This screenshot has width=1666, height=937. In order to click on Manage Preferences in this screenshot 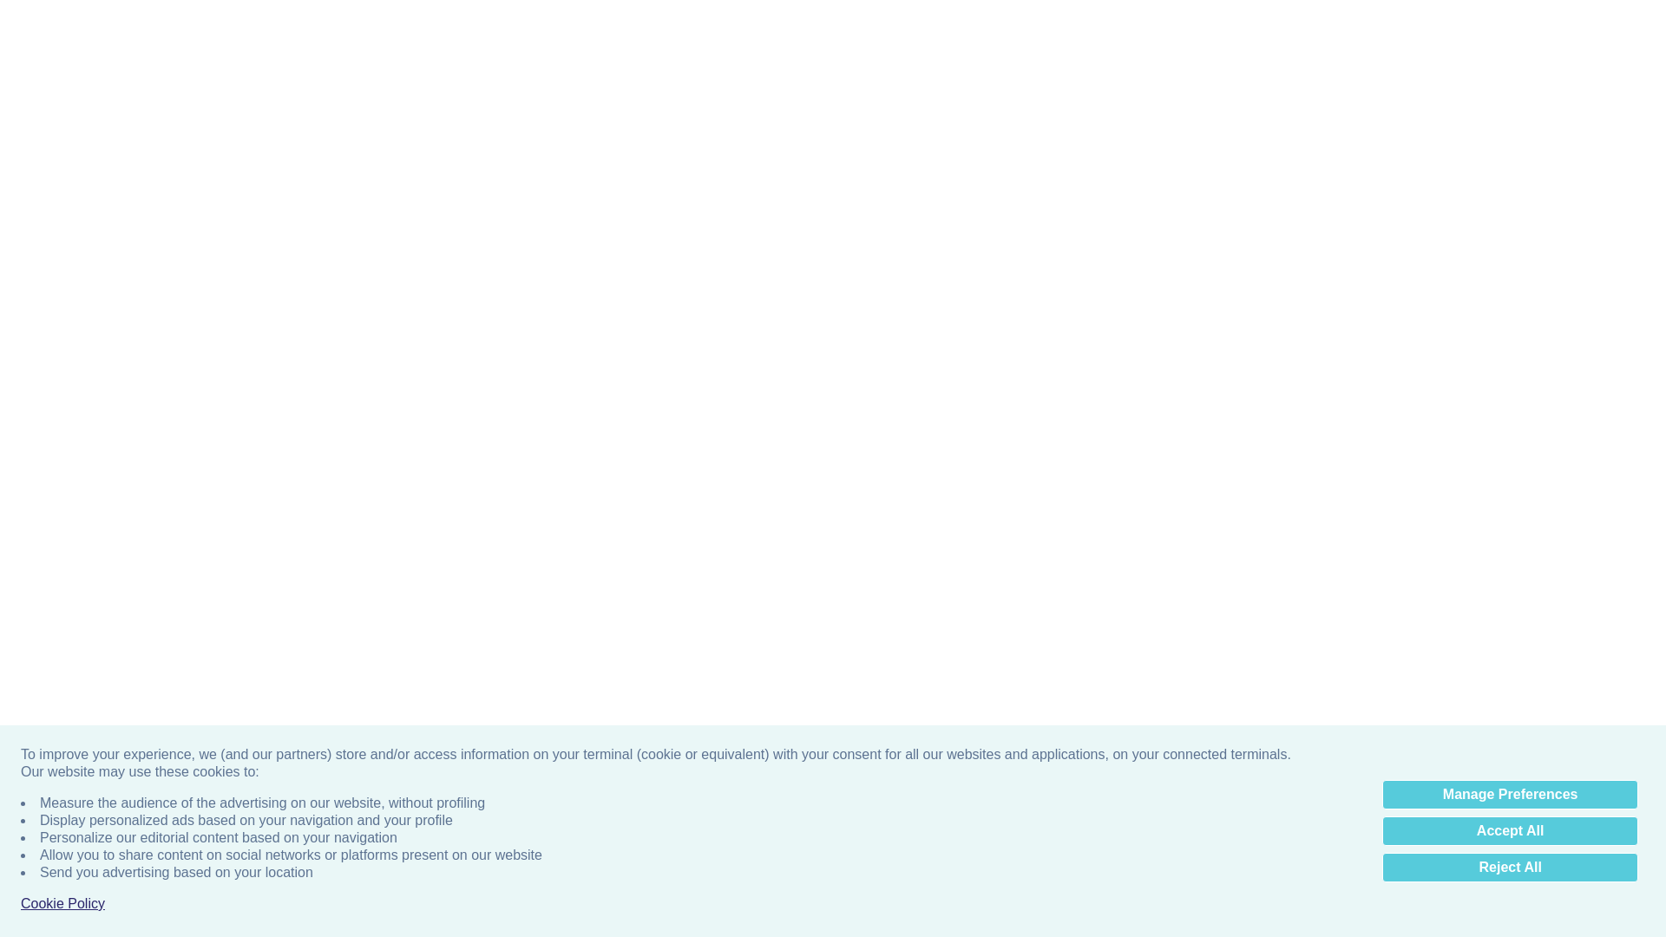, I will do `click(1510, 356)`.